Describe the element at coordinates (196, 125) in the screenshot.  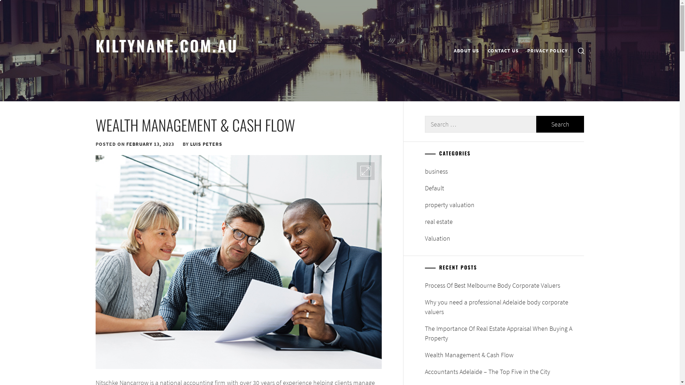
I see `WEALTH MANAGEMENT & CASH FLOW` at that location.